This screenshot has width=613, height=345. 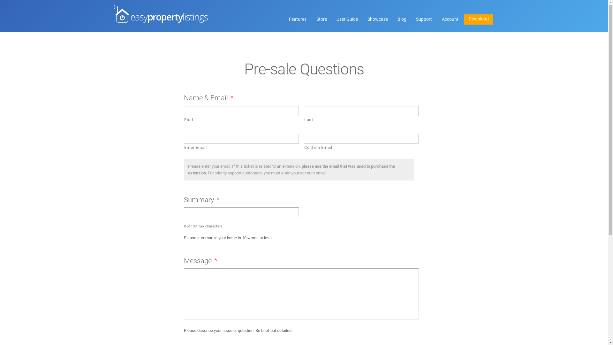 I want to click on Blog, so click(x=402, y=19).